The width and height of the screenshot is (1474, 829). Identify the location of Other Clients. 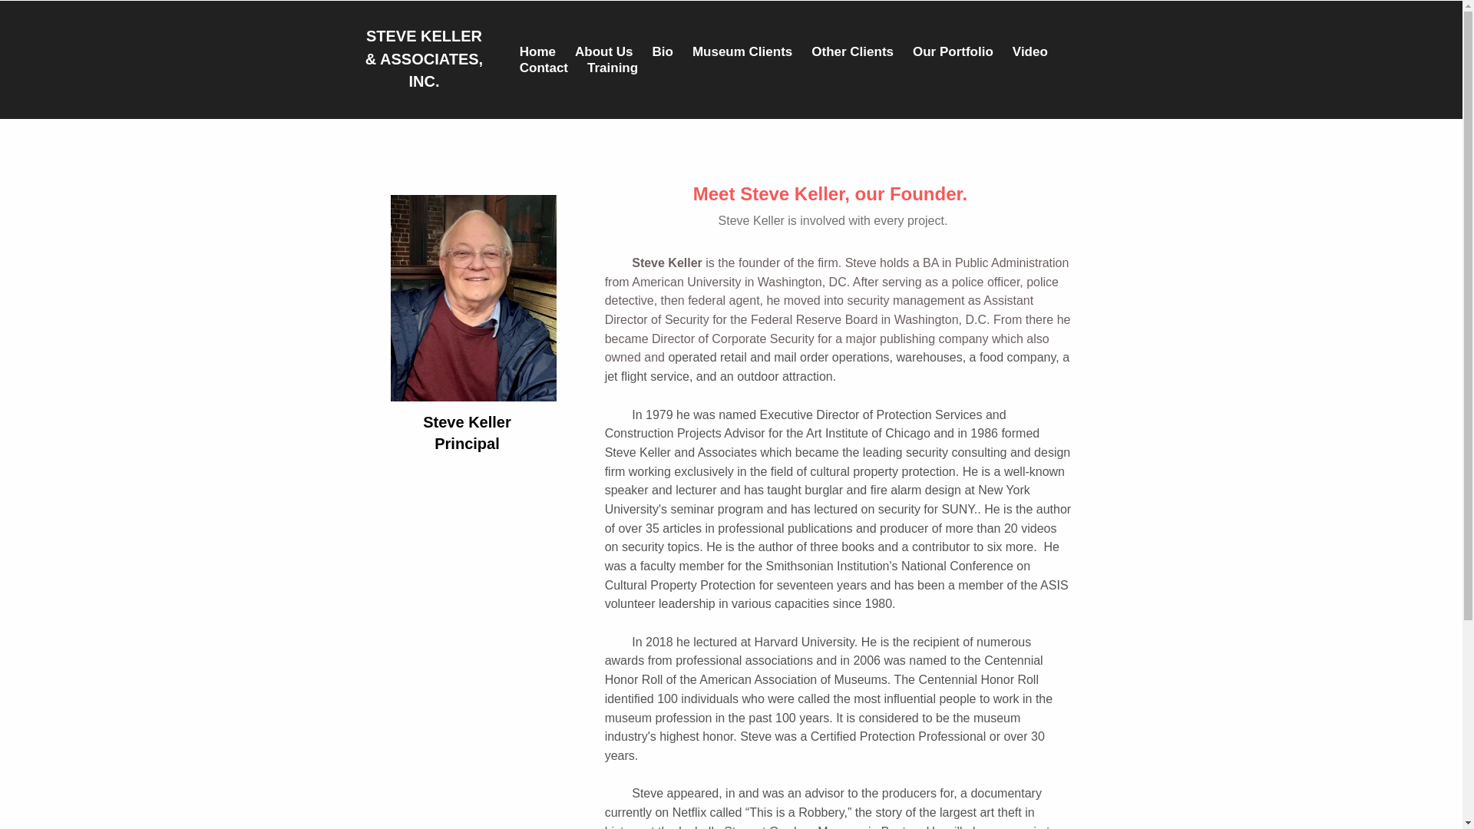
(852, 51).